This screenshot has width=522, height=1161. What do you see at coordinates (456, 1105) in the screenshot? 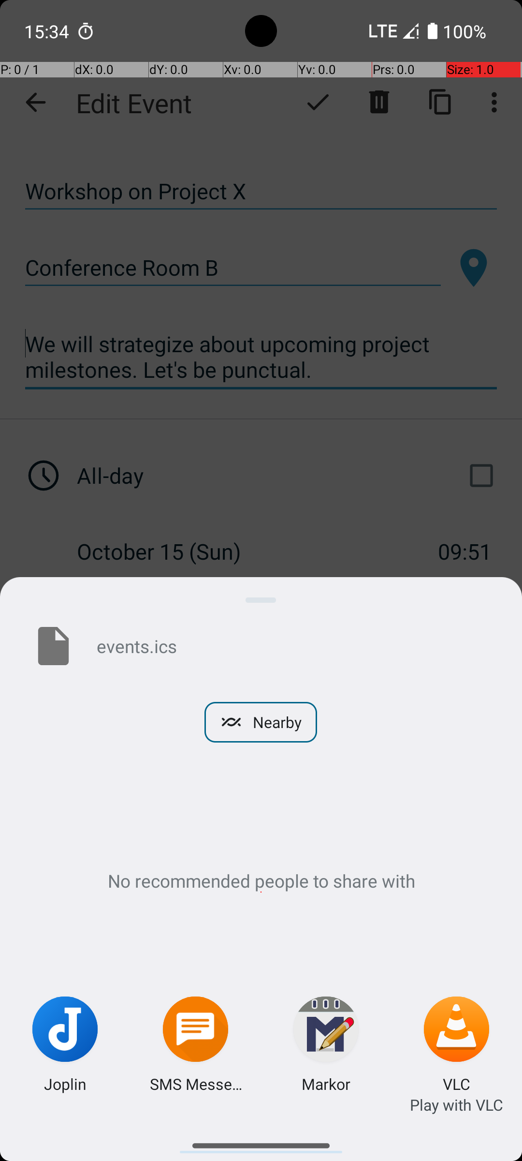
I see `Play with VLC` at bounding box center [456, 1105].